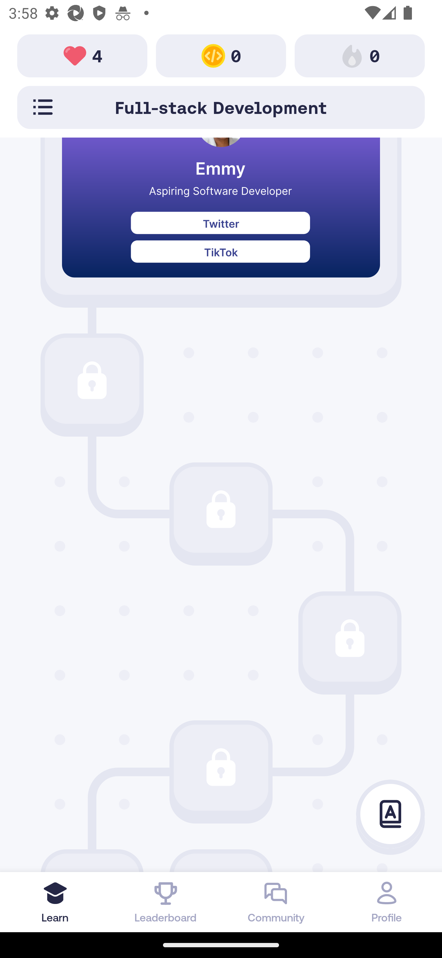 The image size is (442, 958). I want to click on Path Icon, so click(92, 381).